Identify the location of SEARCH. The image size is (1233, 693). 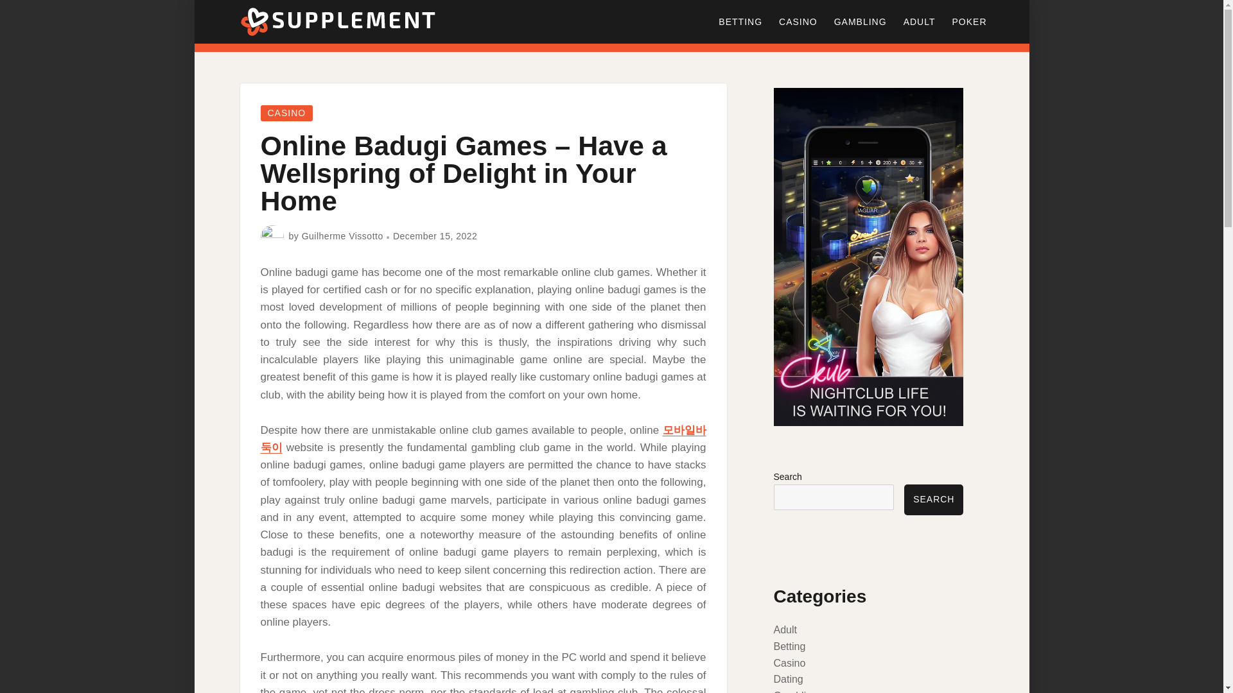
(933, 499).